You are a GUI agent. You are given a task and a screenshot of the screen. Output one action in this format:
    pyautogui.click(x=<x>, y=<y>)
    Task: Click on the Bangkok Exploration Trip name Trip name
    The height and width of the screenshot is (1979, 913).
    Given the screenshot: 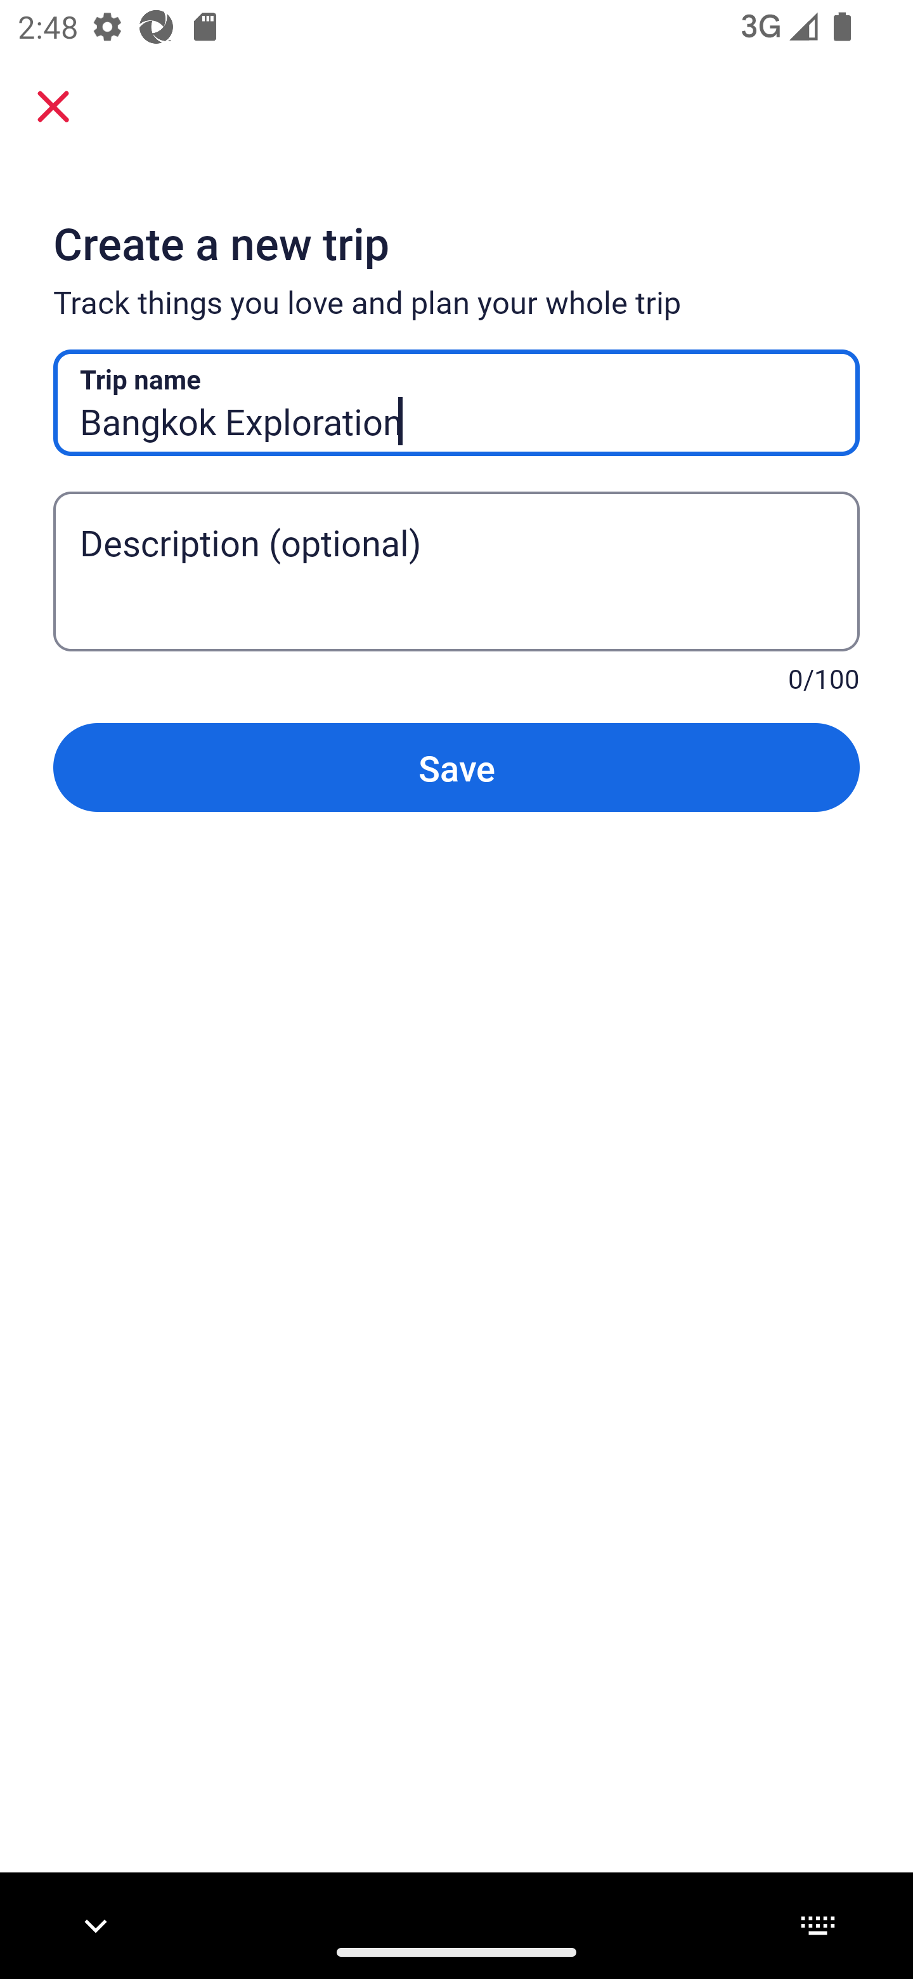 What is the action you would take?
    pyautogui.click(x=456, y=402)
    